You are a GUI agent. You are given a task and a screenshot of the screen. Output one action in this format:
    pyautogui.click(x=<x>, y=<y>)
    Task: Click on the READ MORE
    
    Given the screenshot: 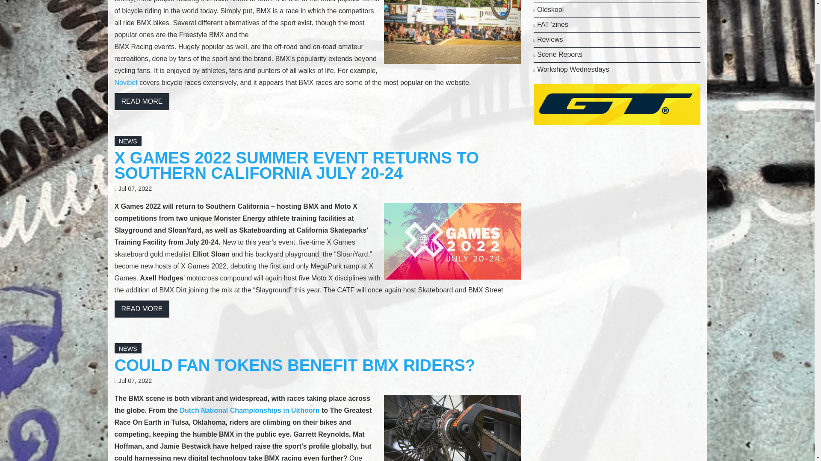 What is the action you would take?
    pyautogui.click(x=142, y=102)
    